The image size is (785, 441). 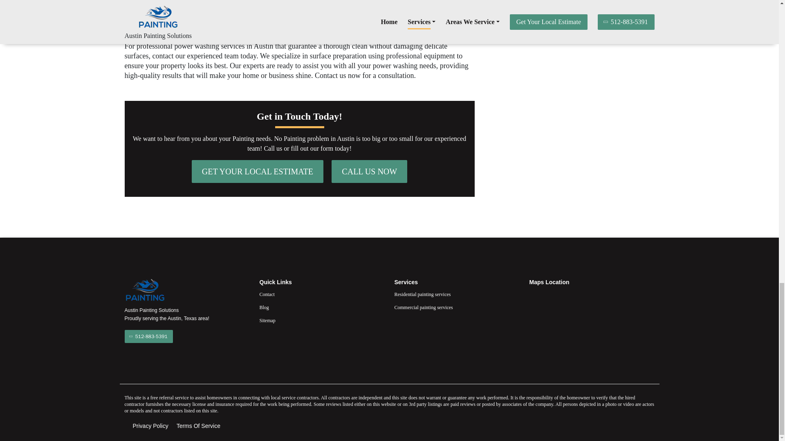 What do you see at coordinates (258, 171) in the screenshot?
I see `GET YOUR LOCAL ESTIMATE` at bounding box center [258, 171].